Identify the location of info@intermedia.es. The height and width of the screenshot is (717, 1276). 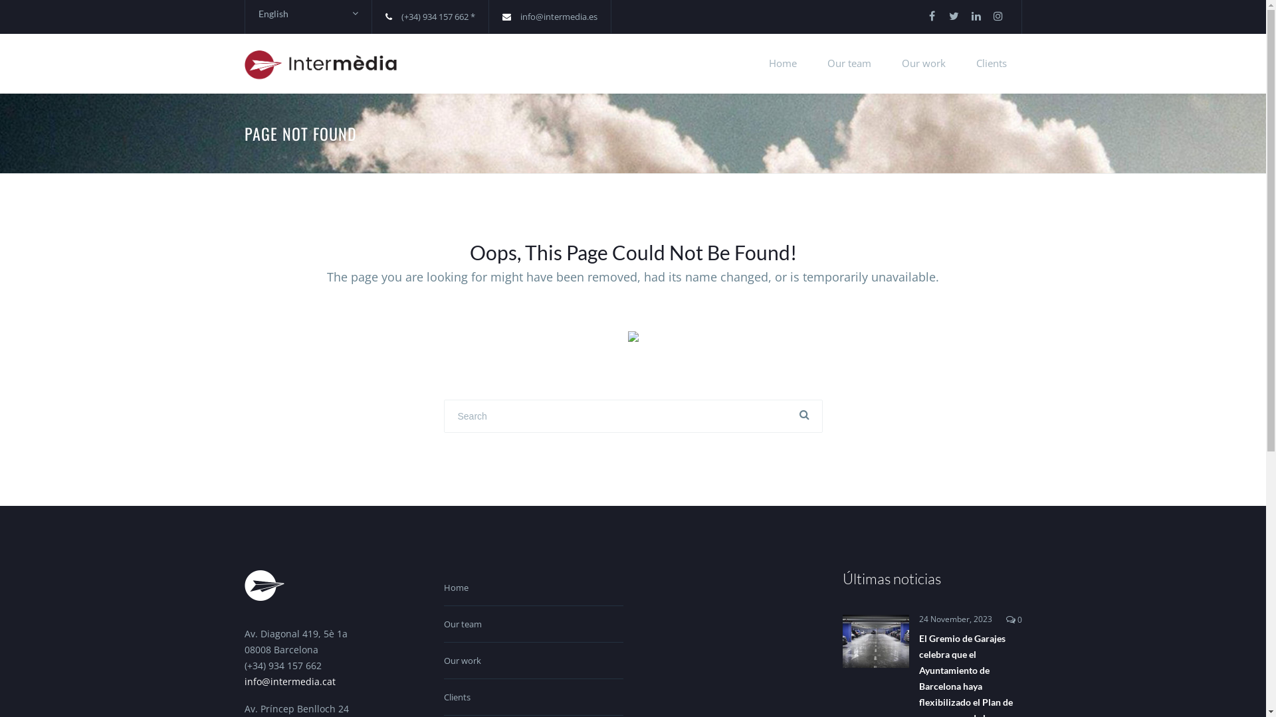
(558, 17).